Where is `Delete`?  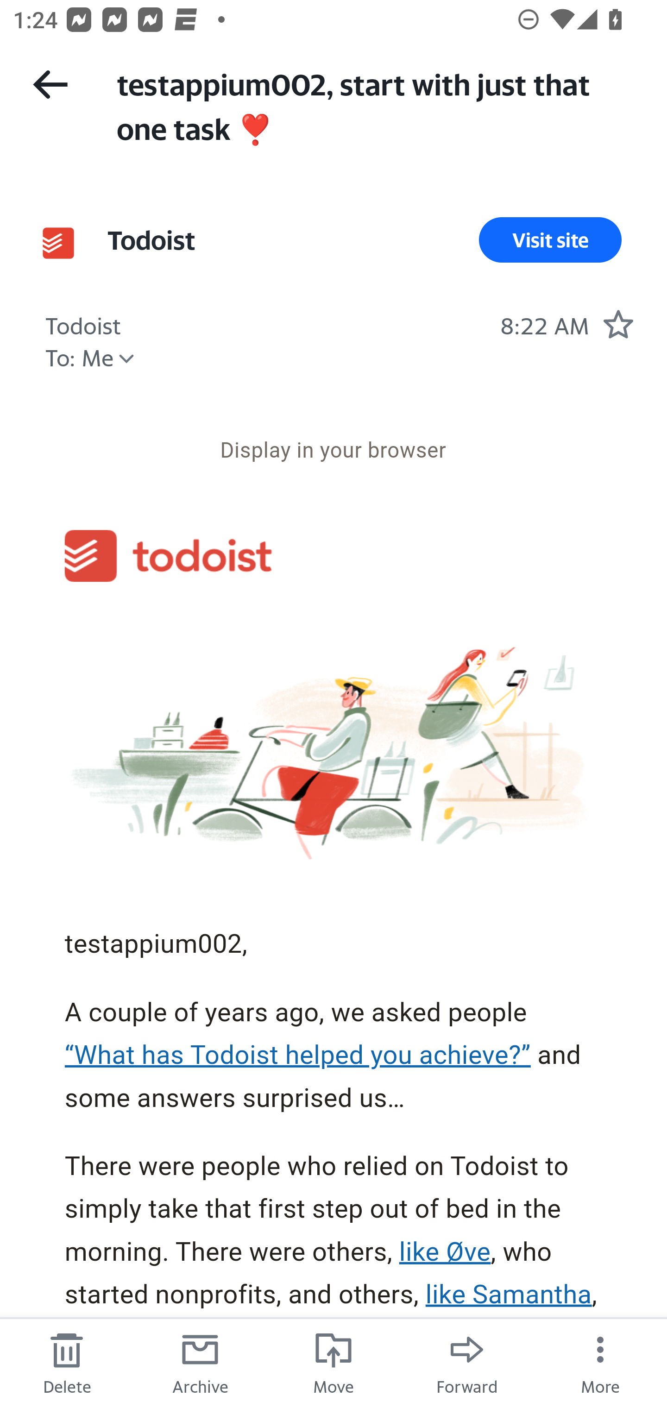
Delete is located at coordinates (67, 1363).